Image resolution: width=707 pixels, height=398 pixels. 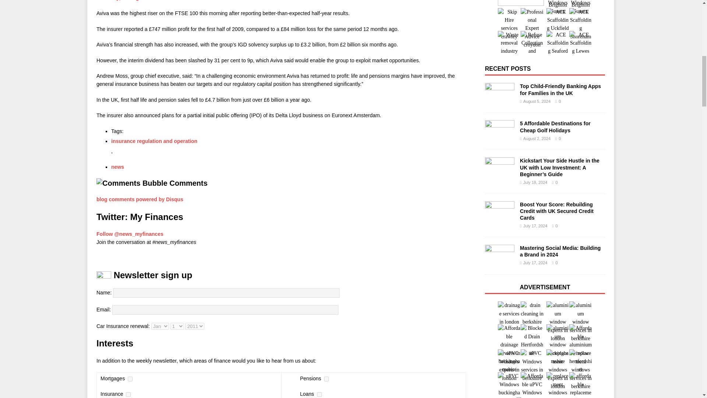 I want to click on Top Child-Friendly Banking Apps for Families in the UK, so click(x=560, y=89).